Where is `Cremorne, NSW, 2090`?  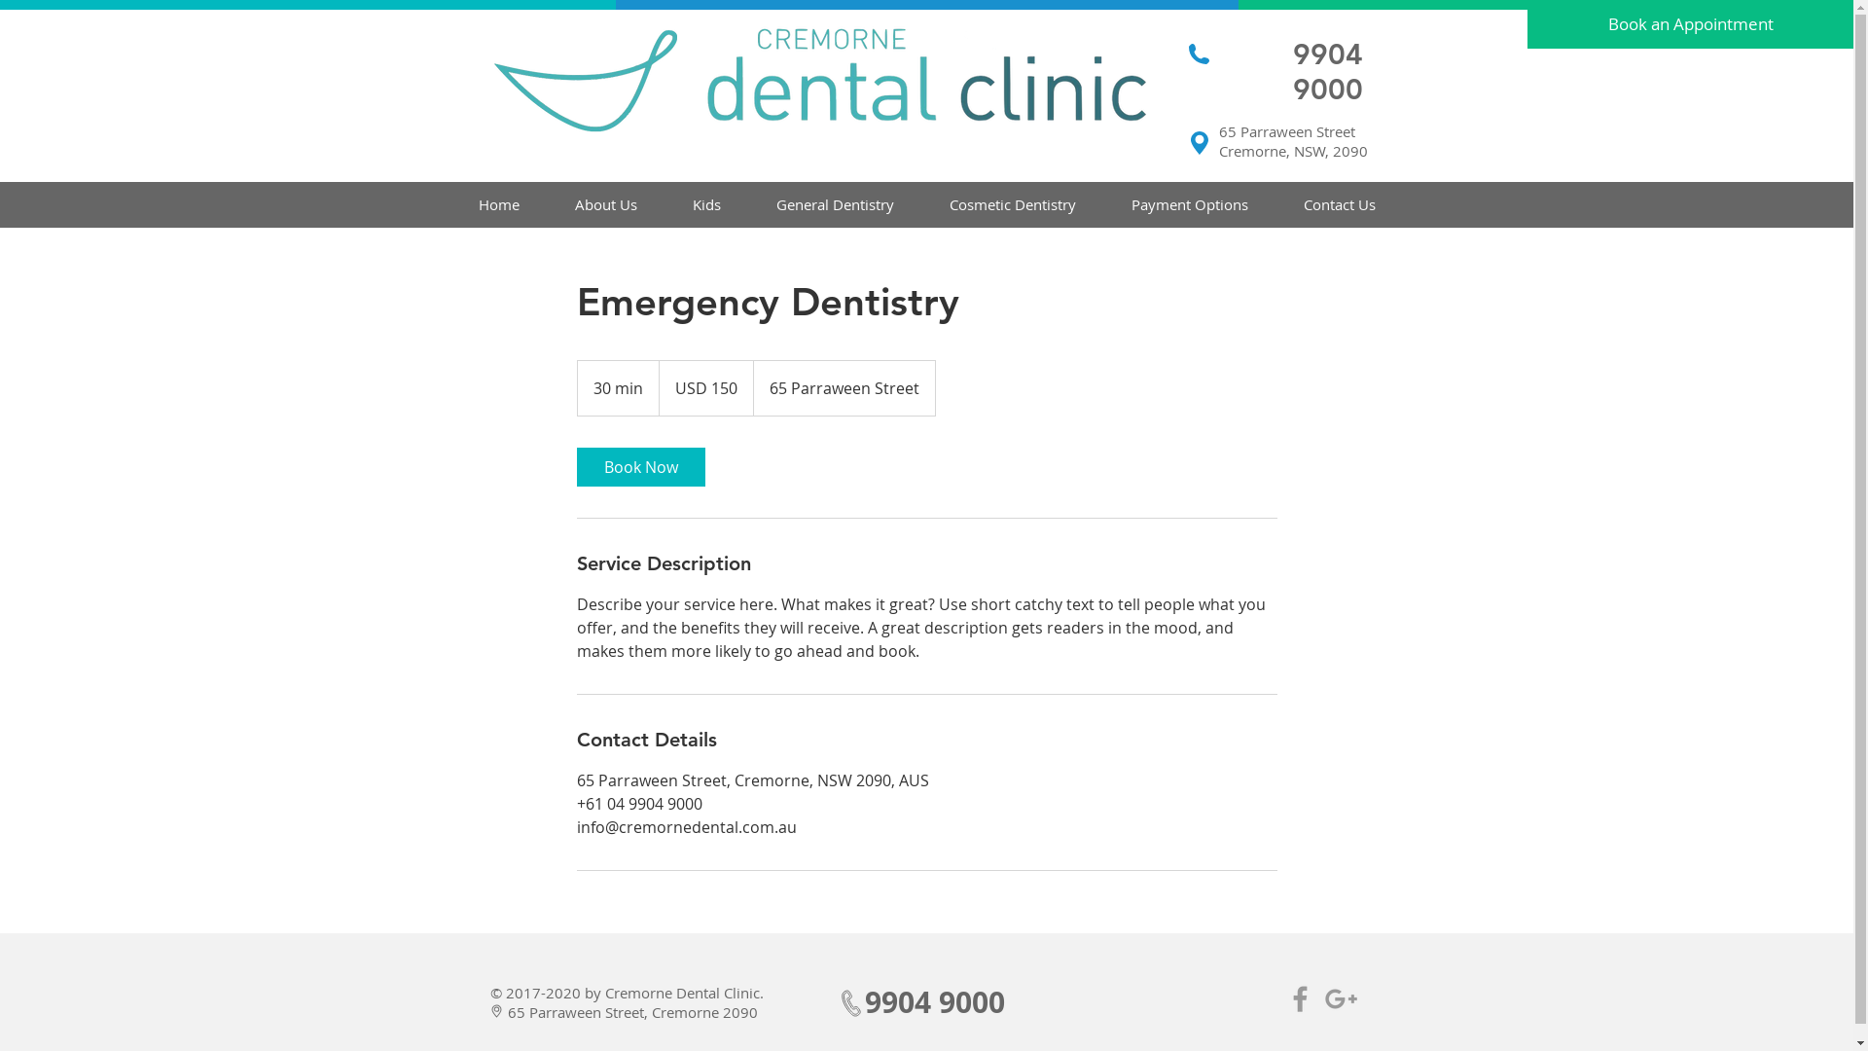
Cremorne, NSW, 2090 is located at coordinates (1292, 151).